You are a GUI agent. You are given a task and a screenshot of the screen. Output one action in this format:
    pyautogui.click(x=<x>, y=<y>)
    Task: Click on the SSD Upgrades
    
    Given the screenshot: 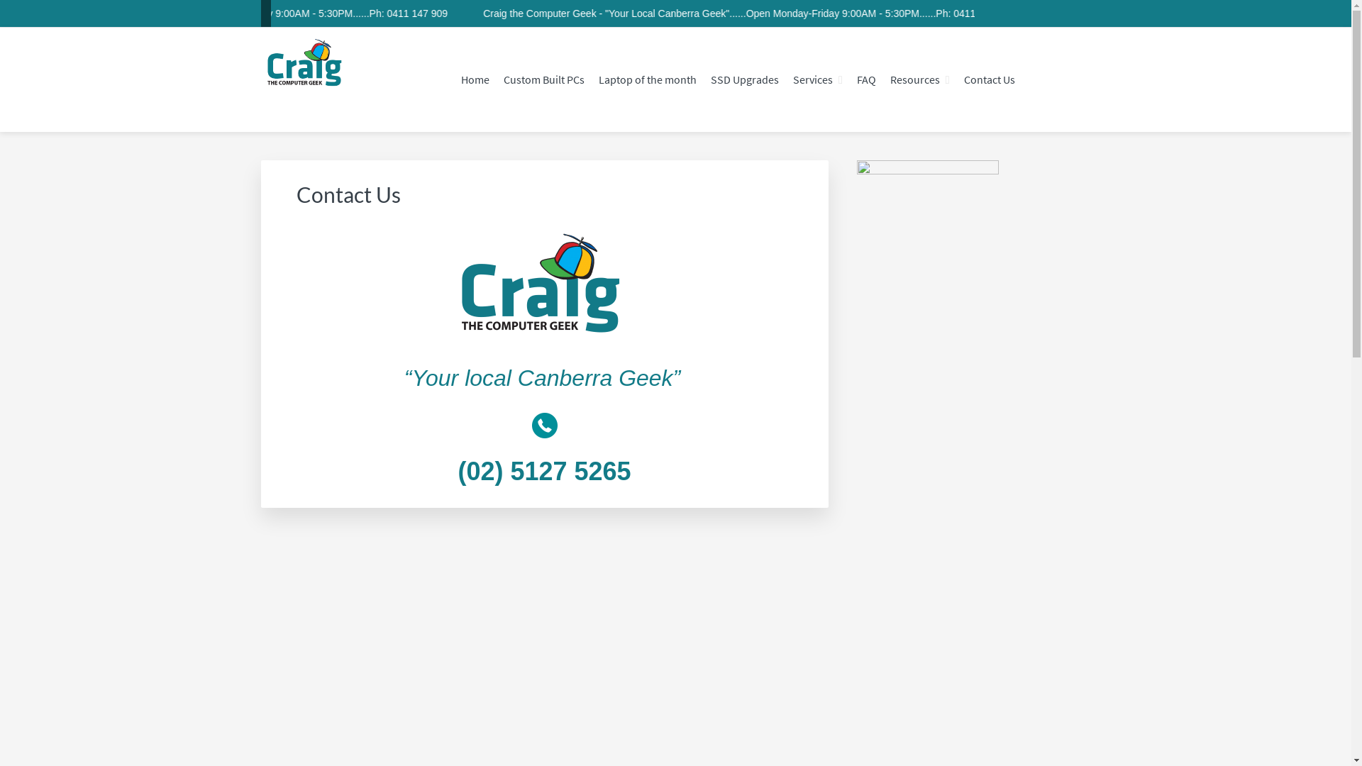 What is the action you would take?
    pyautogui.click(x=745, y=79)
    